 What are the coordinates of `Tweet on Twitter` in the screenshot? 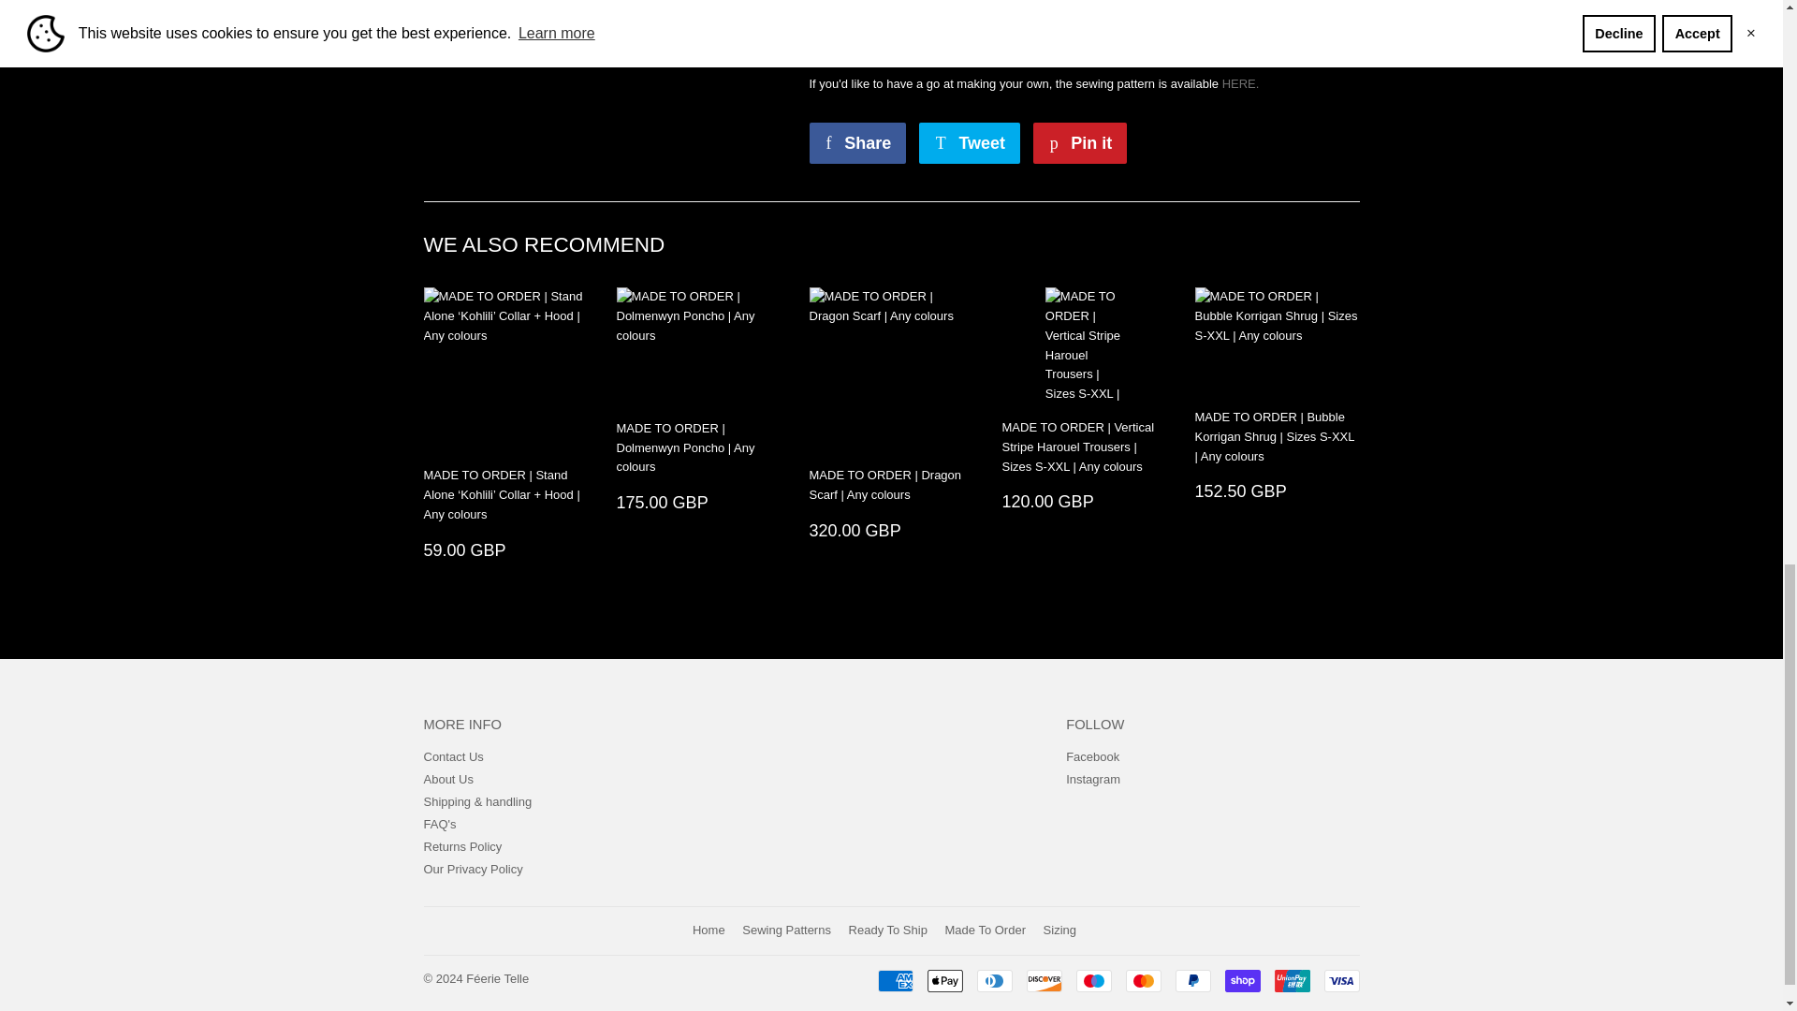 It's located at (970, 142).